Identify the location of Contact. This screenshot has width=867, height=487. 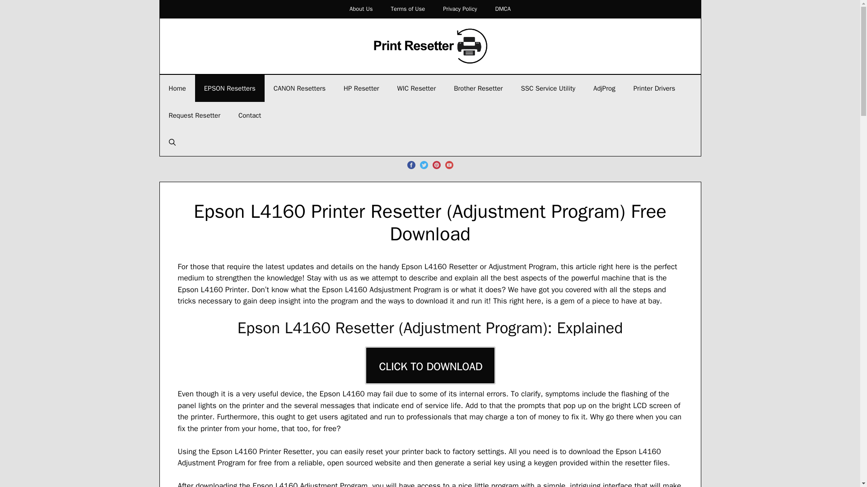
(249, 115).